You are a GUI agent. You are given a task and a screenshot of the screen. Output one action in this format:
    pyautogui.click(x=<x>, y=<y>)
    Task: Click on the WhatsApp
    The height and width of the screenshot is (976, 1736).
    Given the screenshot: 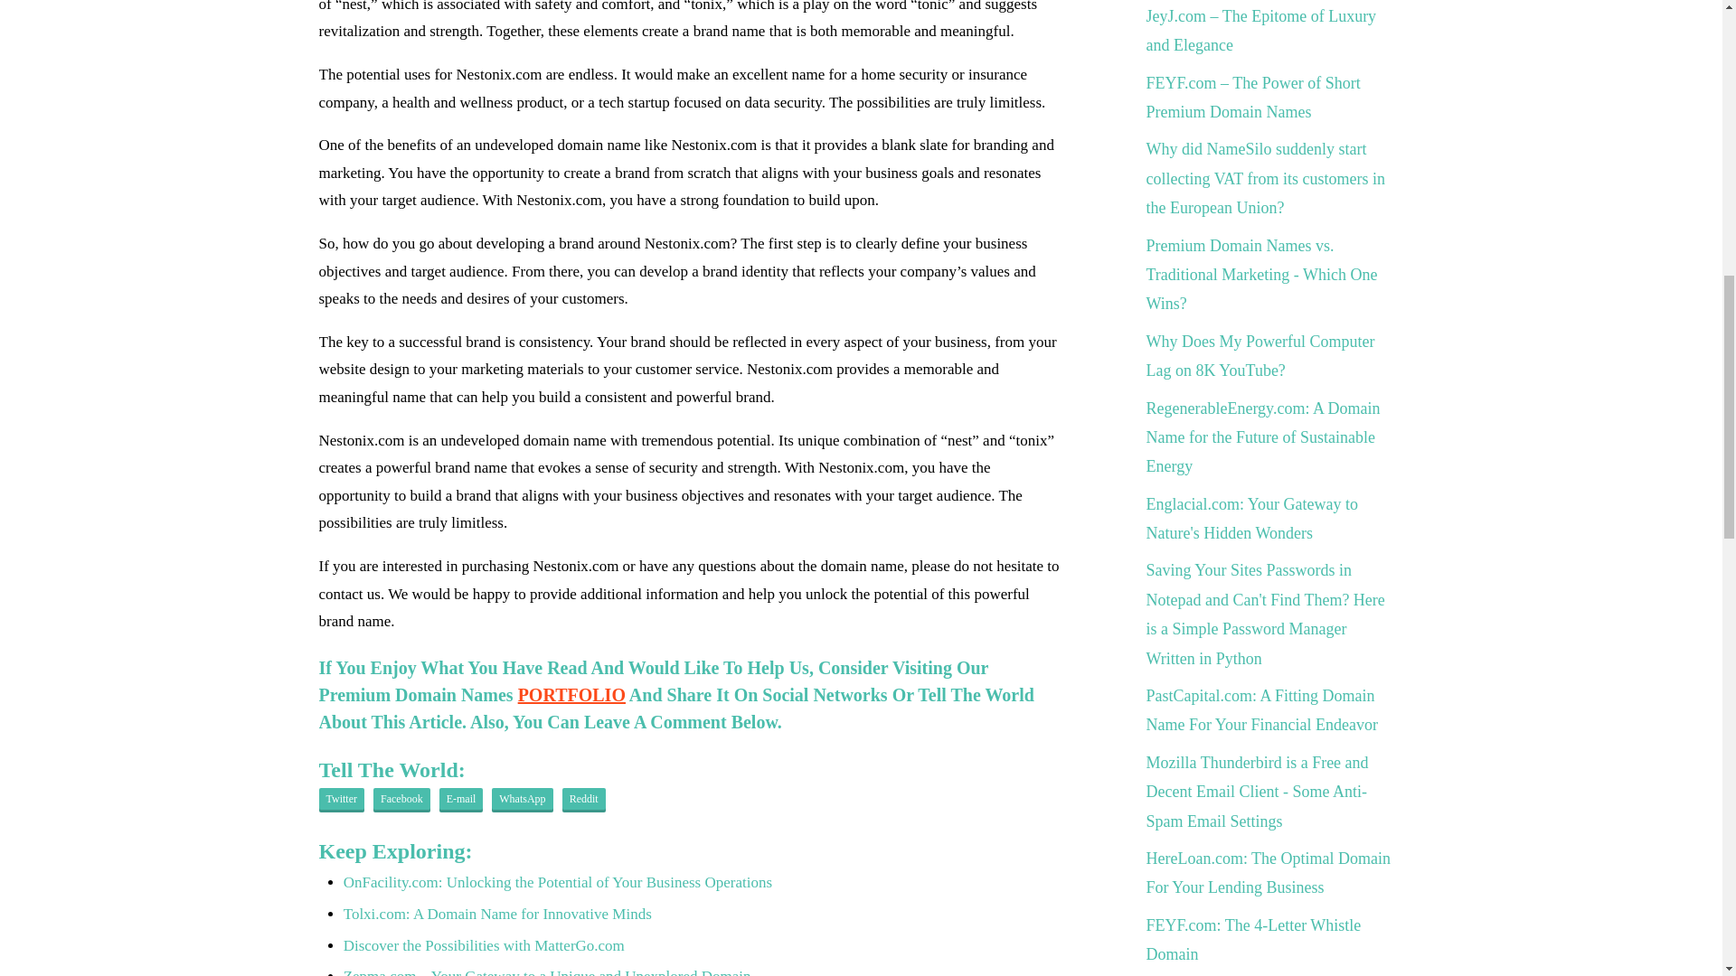 What is the action you would take?
    pyautogui.click(x=521, y=800)
    